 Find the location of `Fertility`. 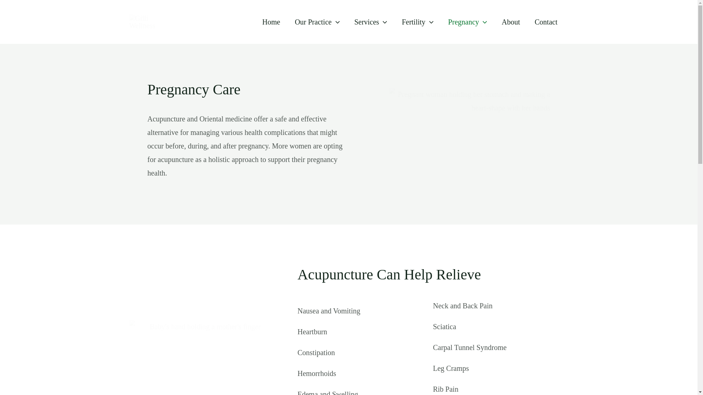

Fertility is located at coordinates (417, 22).